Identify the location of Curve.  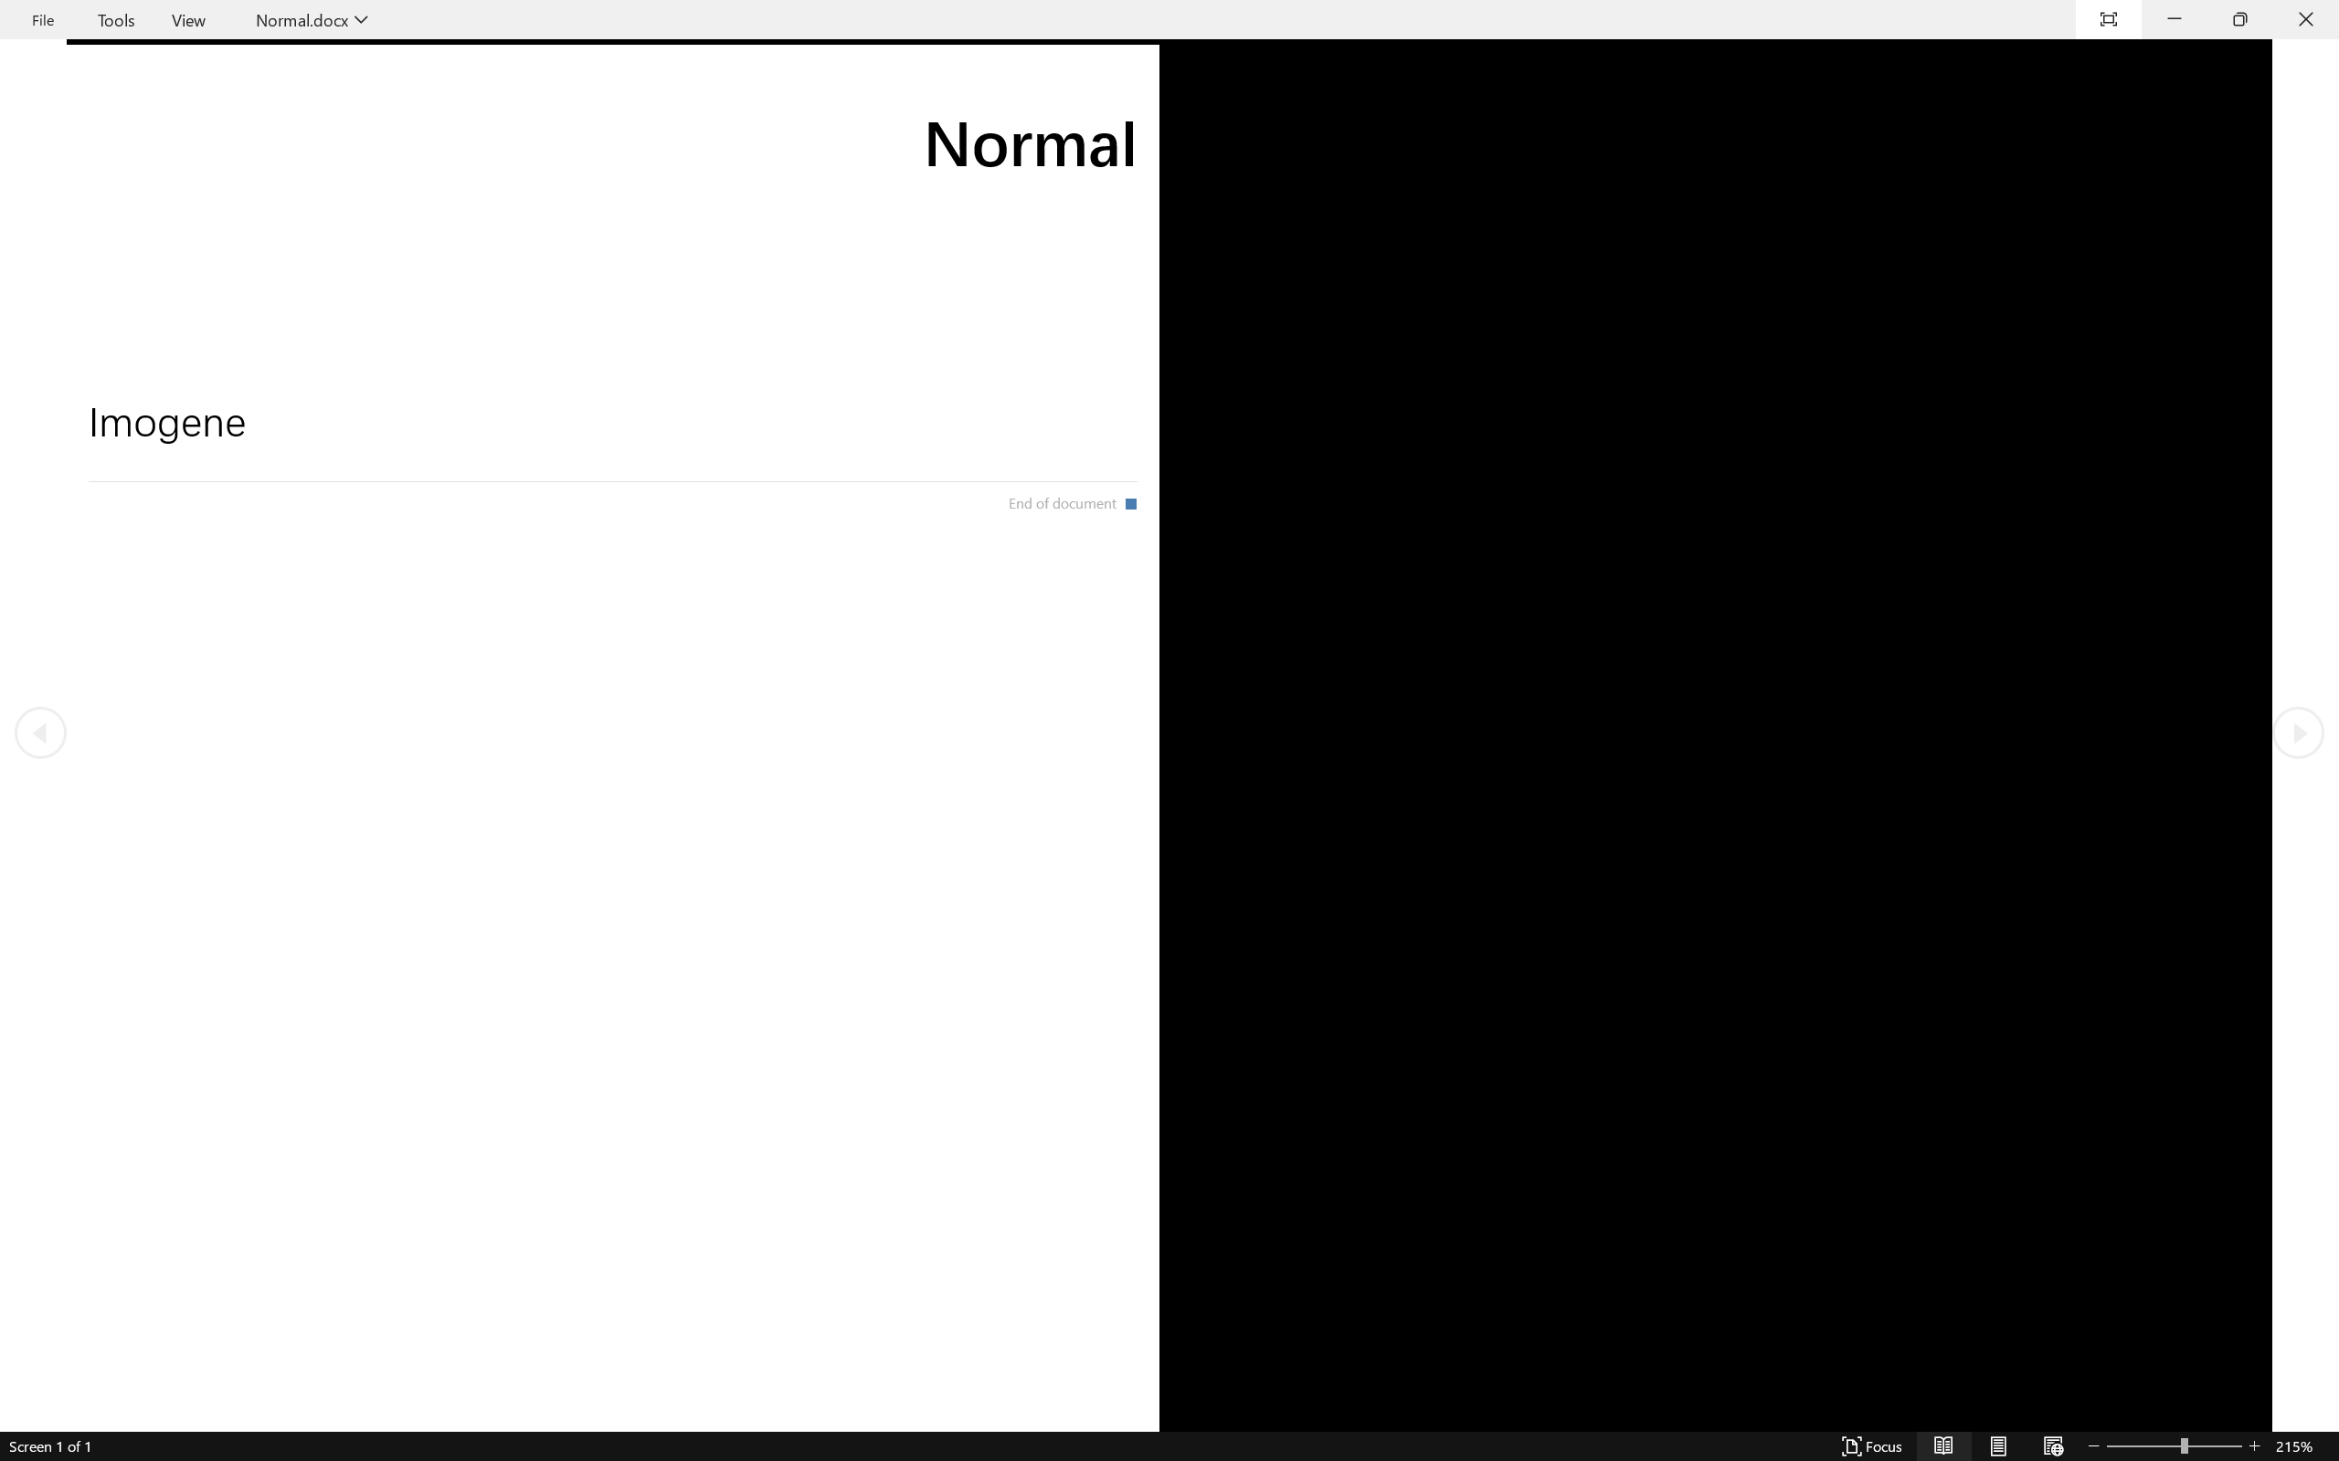
(928, 122).